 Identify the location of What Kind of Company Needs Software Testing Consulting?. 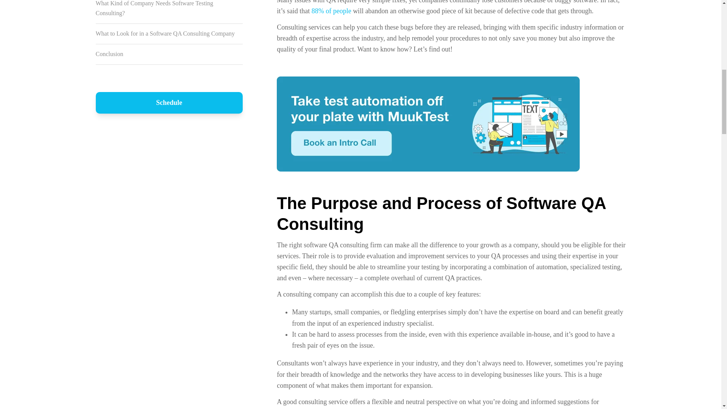
(154, 8).